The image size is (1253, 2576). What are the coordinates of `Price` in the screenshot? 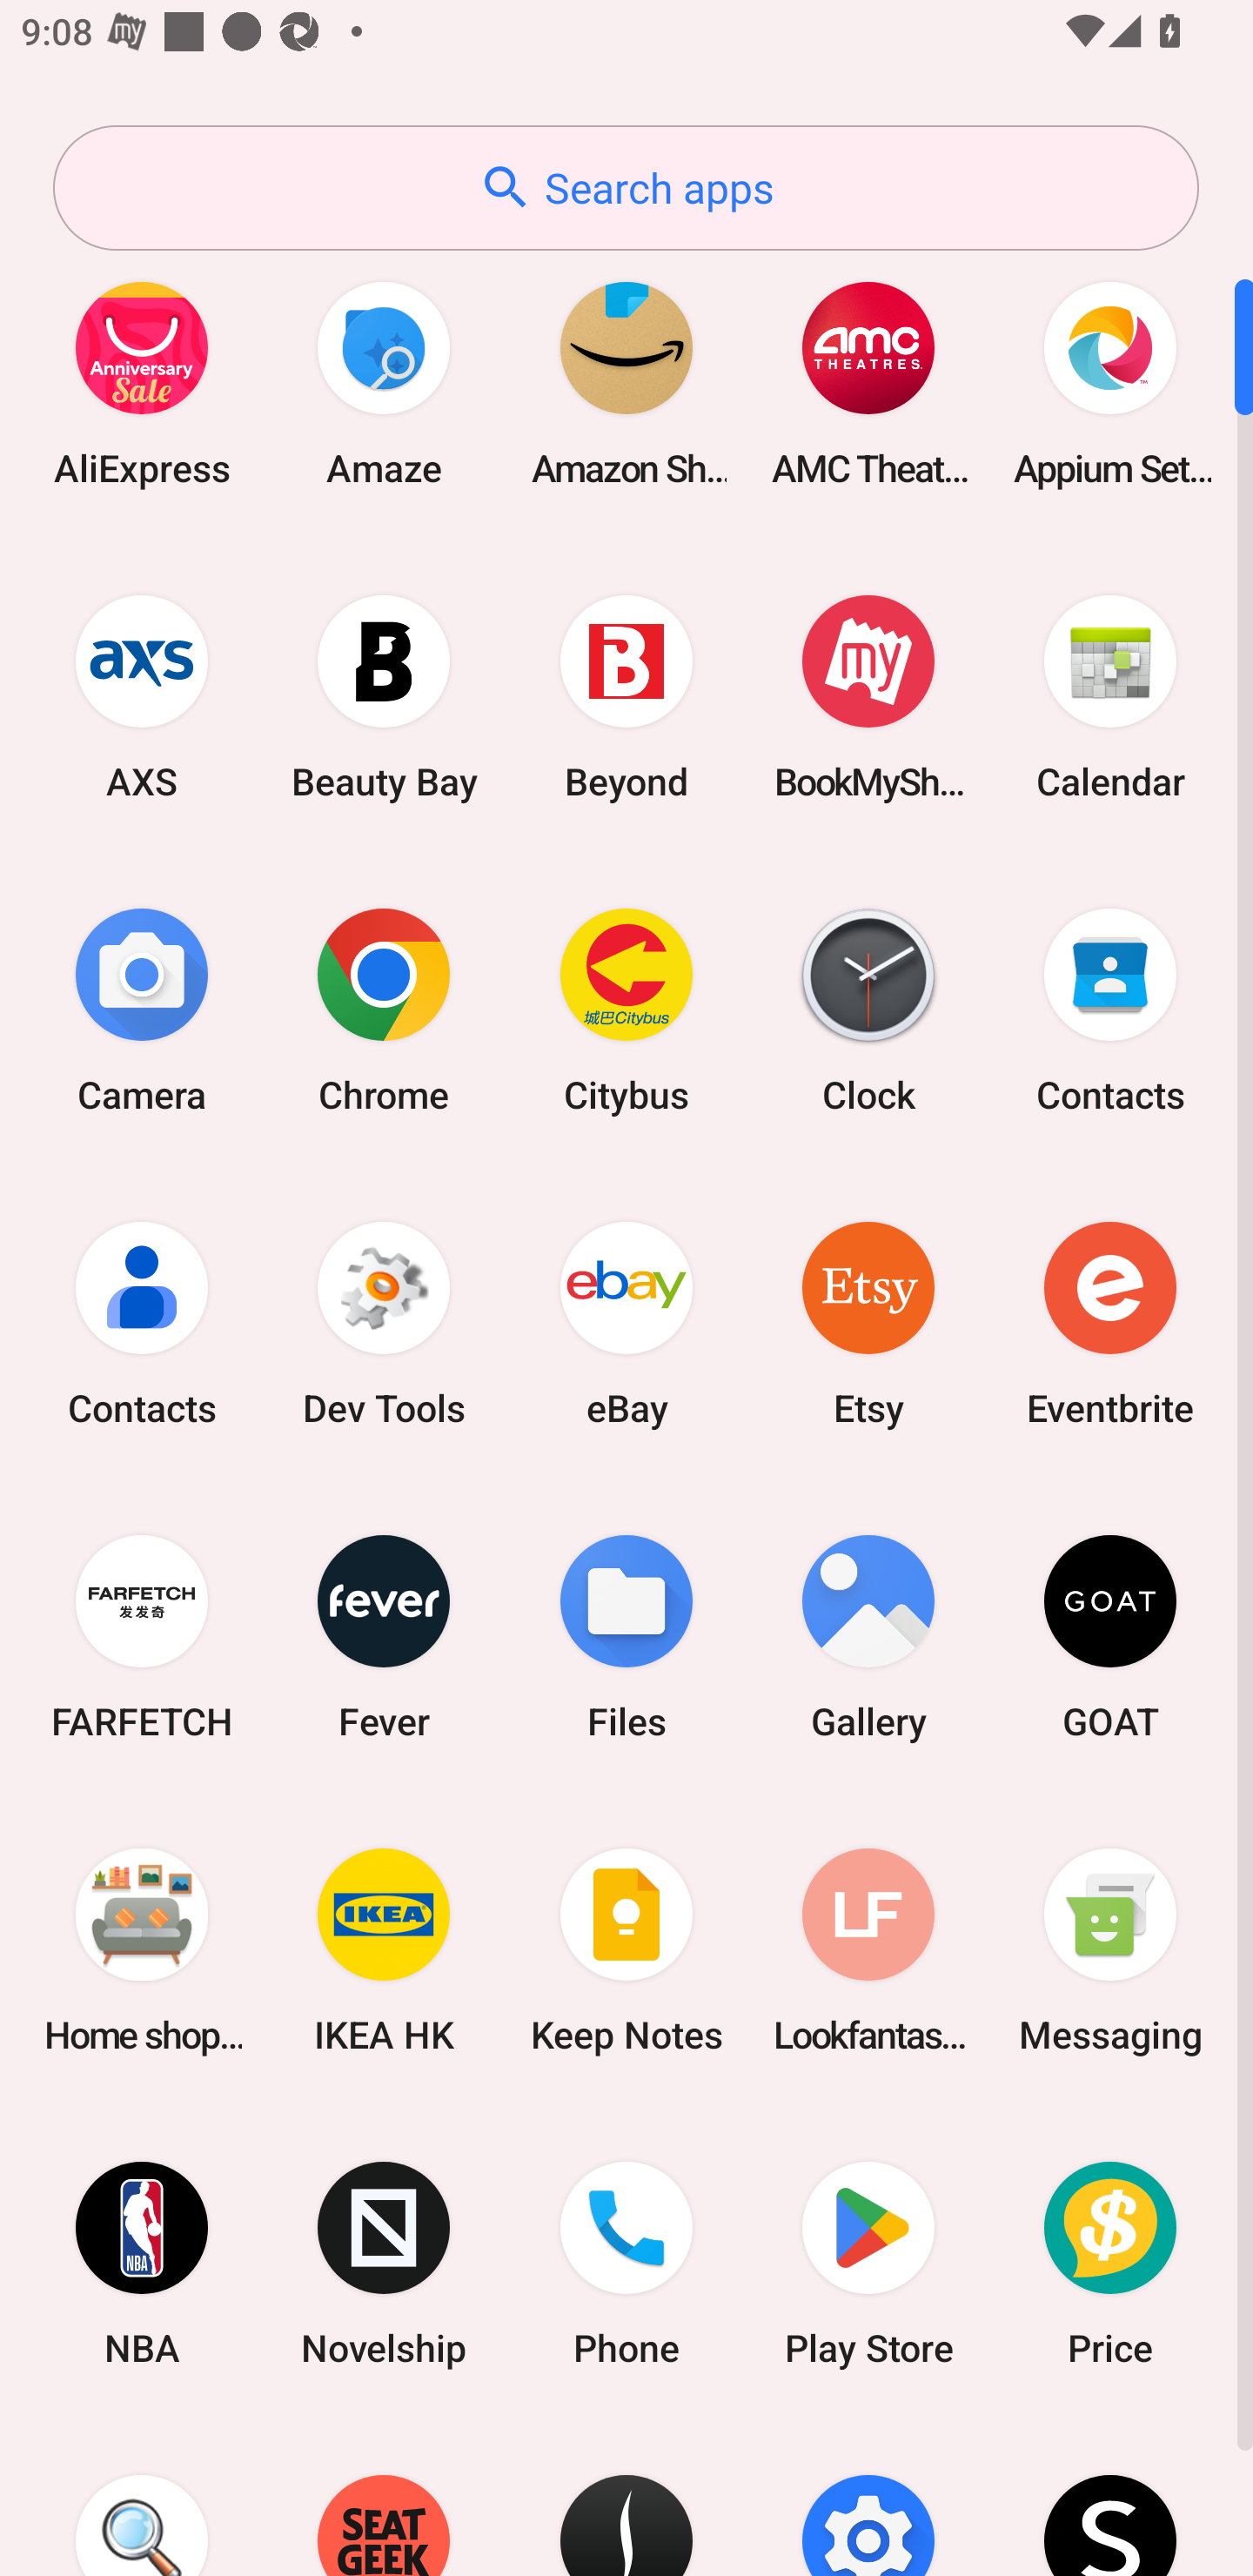 It's located at (1110, 2264).